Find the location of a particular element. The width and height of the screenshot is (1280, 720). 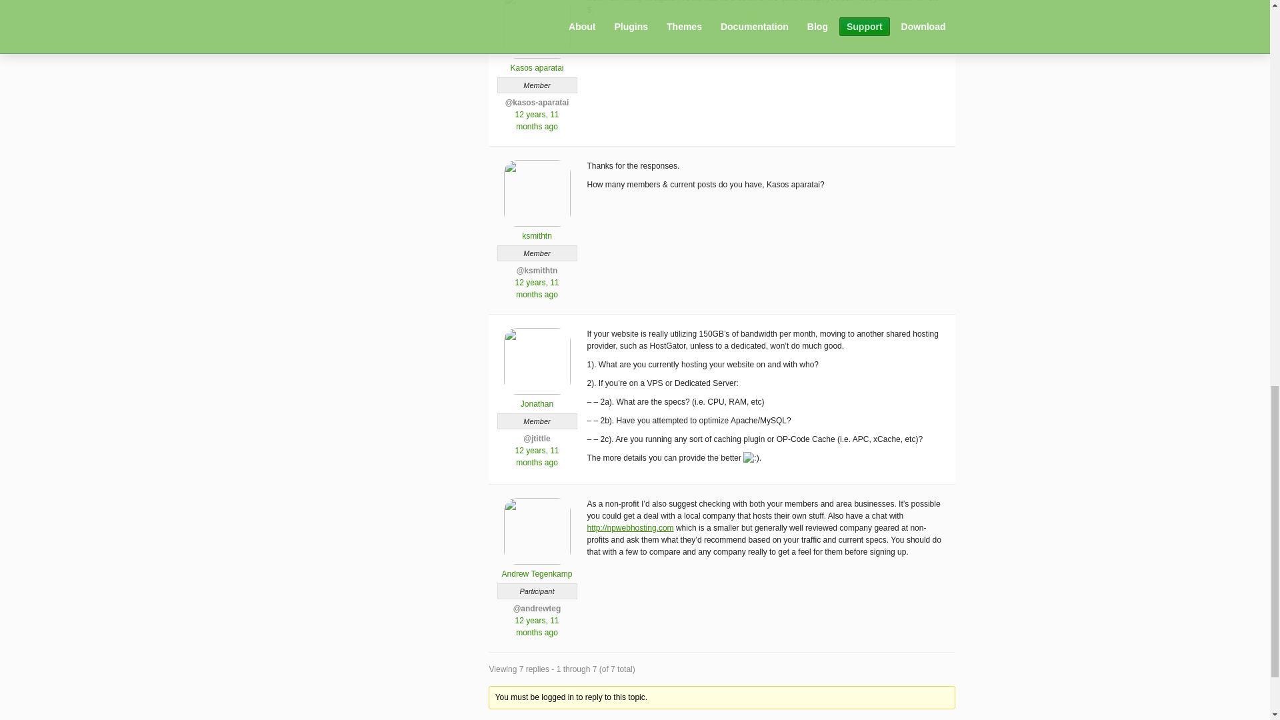

12 years, 11 months ago is located at coordinates (536, 288).